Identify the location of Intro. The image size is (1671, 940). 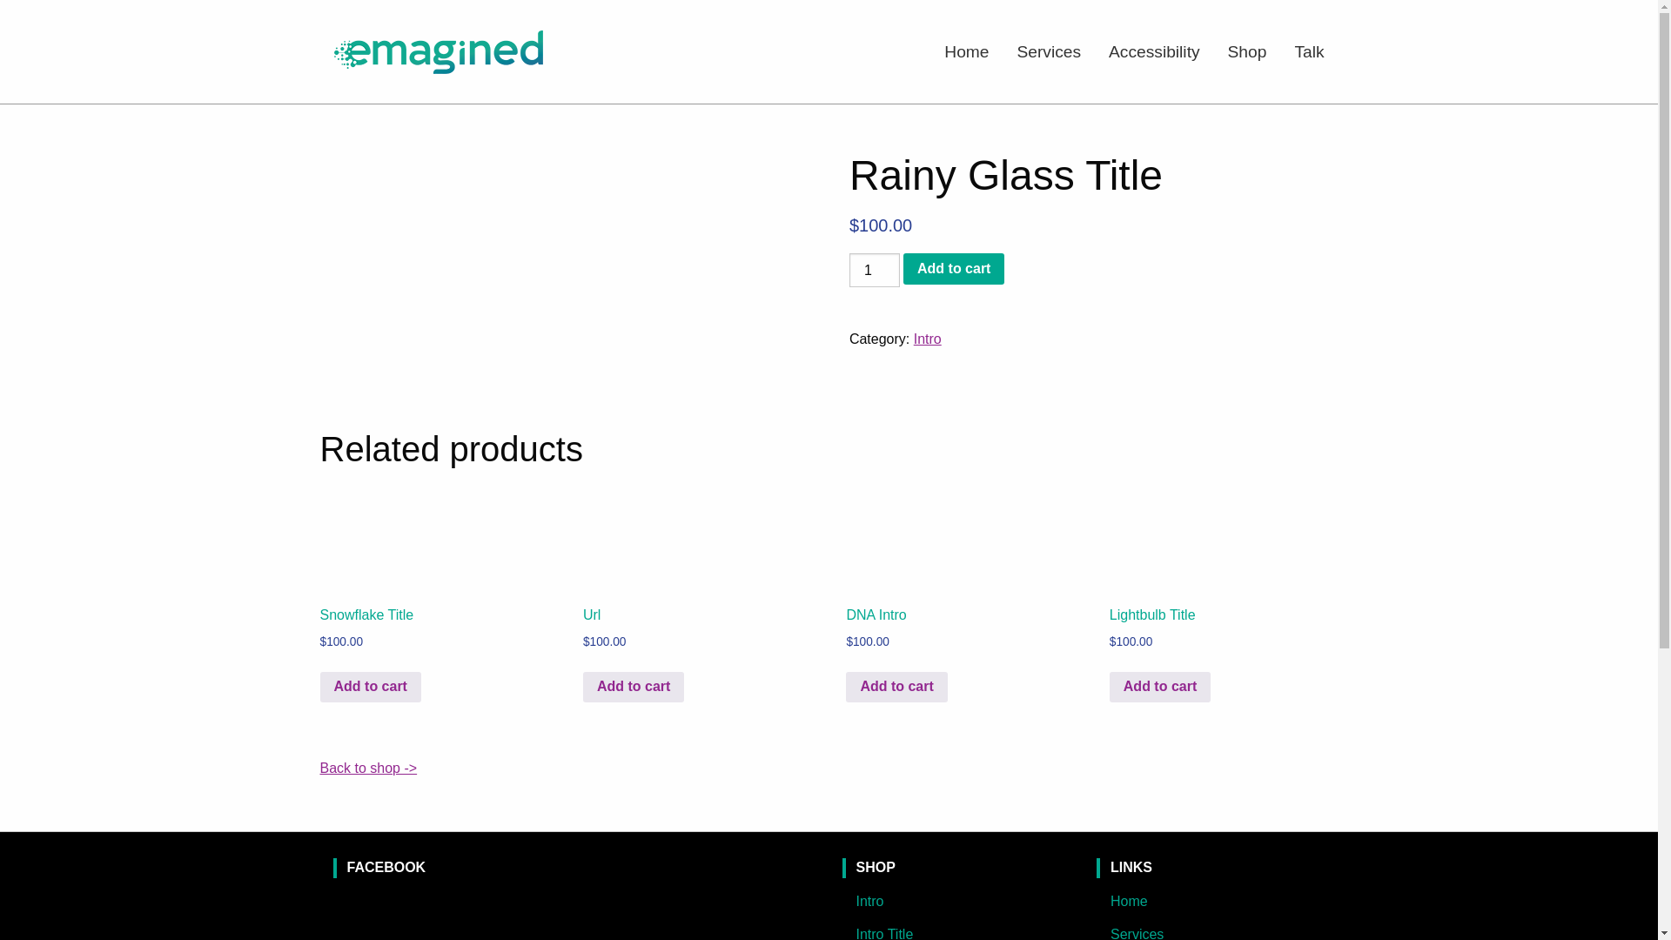
(928, 339).